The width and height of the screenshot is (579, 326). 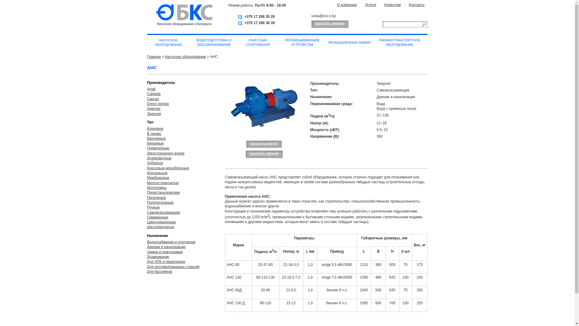 I want to click on Caprari, so click(x=153, y=99).